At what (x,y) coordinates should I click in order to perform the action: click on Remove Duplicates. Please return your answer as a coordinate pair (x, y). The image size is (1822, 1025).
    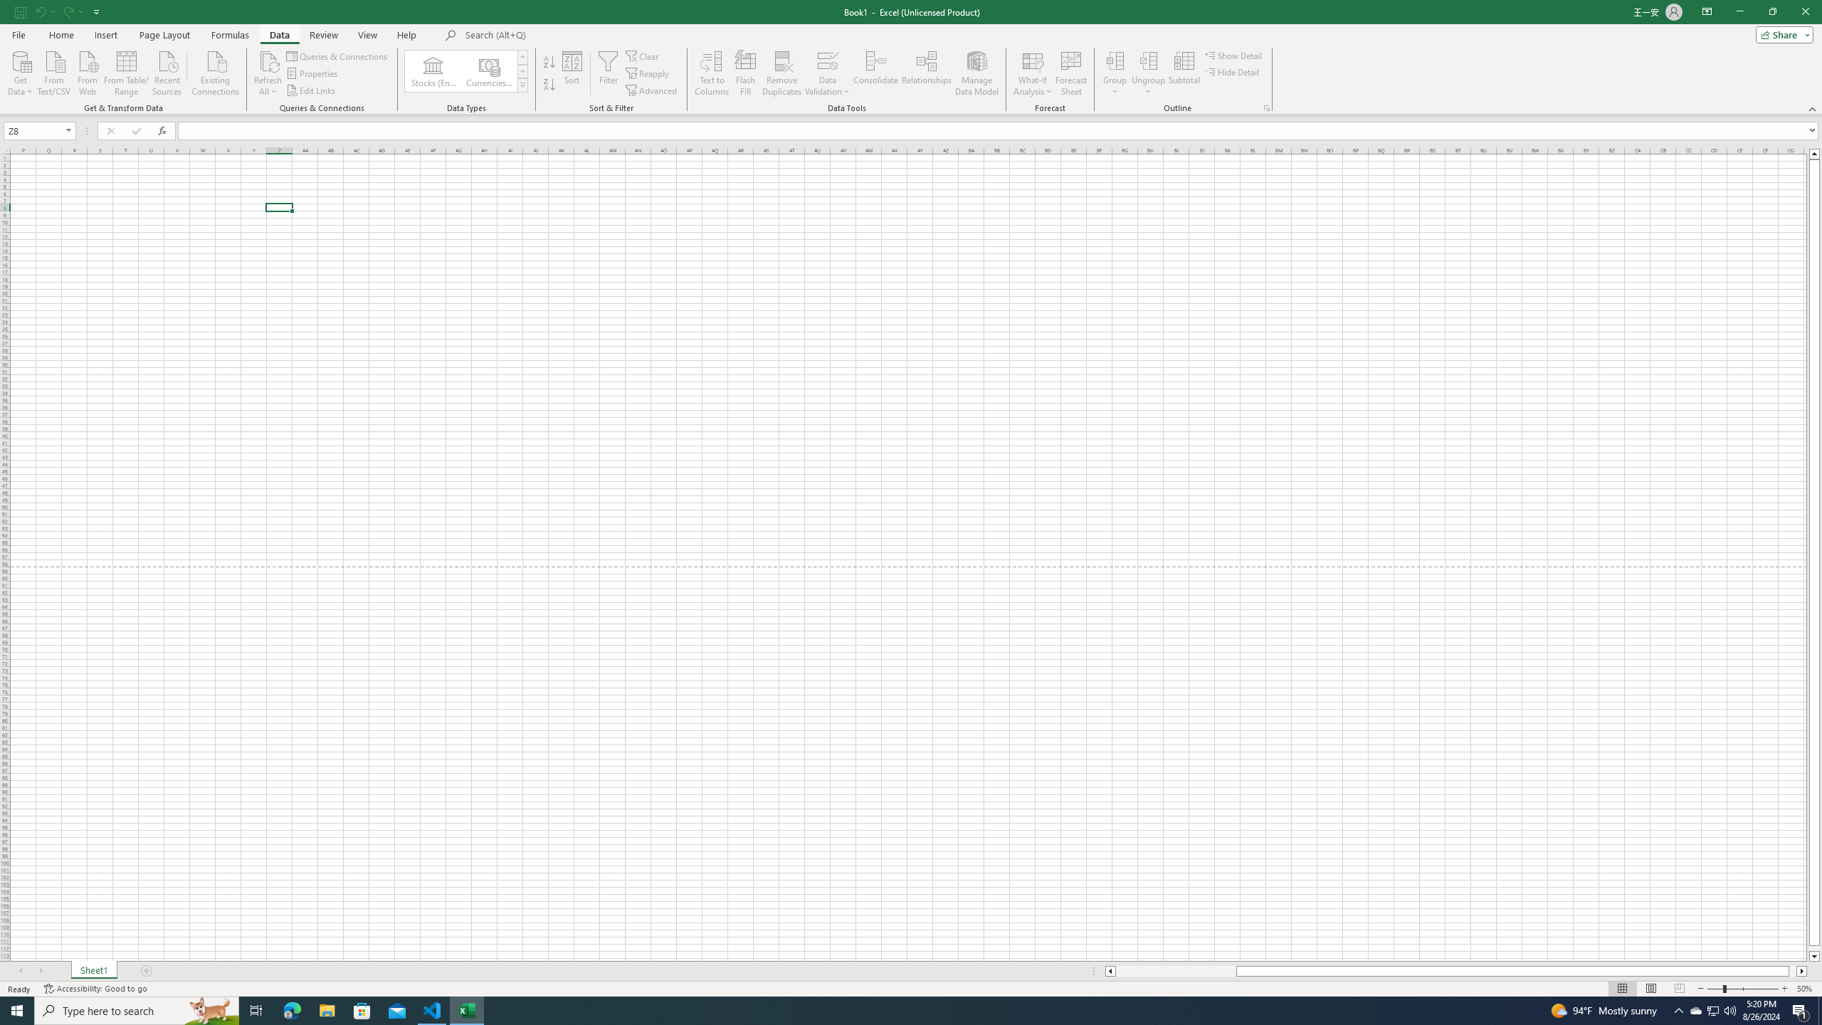
    Looking at the image, I should click on (782, 73).